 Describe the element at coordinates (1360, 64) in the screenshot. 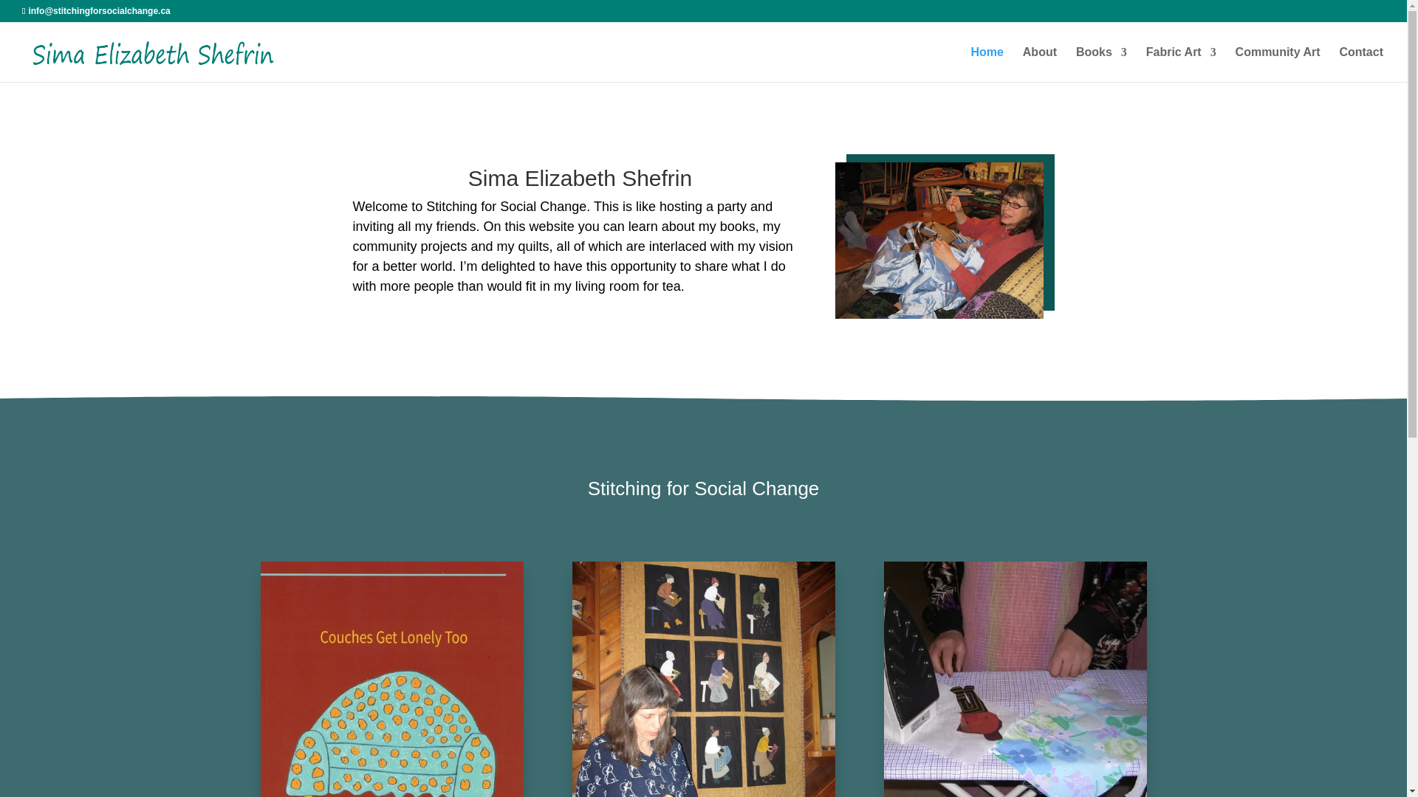

I see `Contact` at that location.